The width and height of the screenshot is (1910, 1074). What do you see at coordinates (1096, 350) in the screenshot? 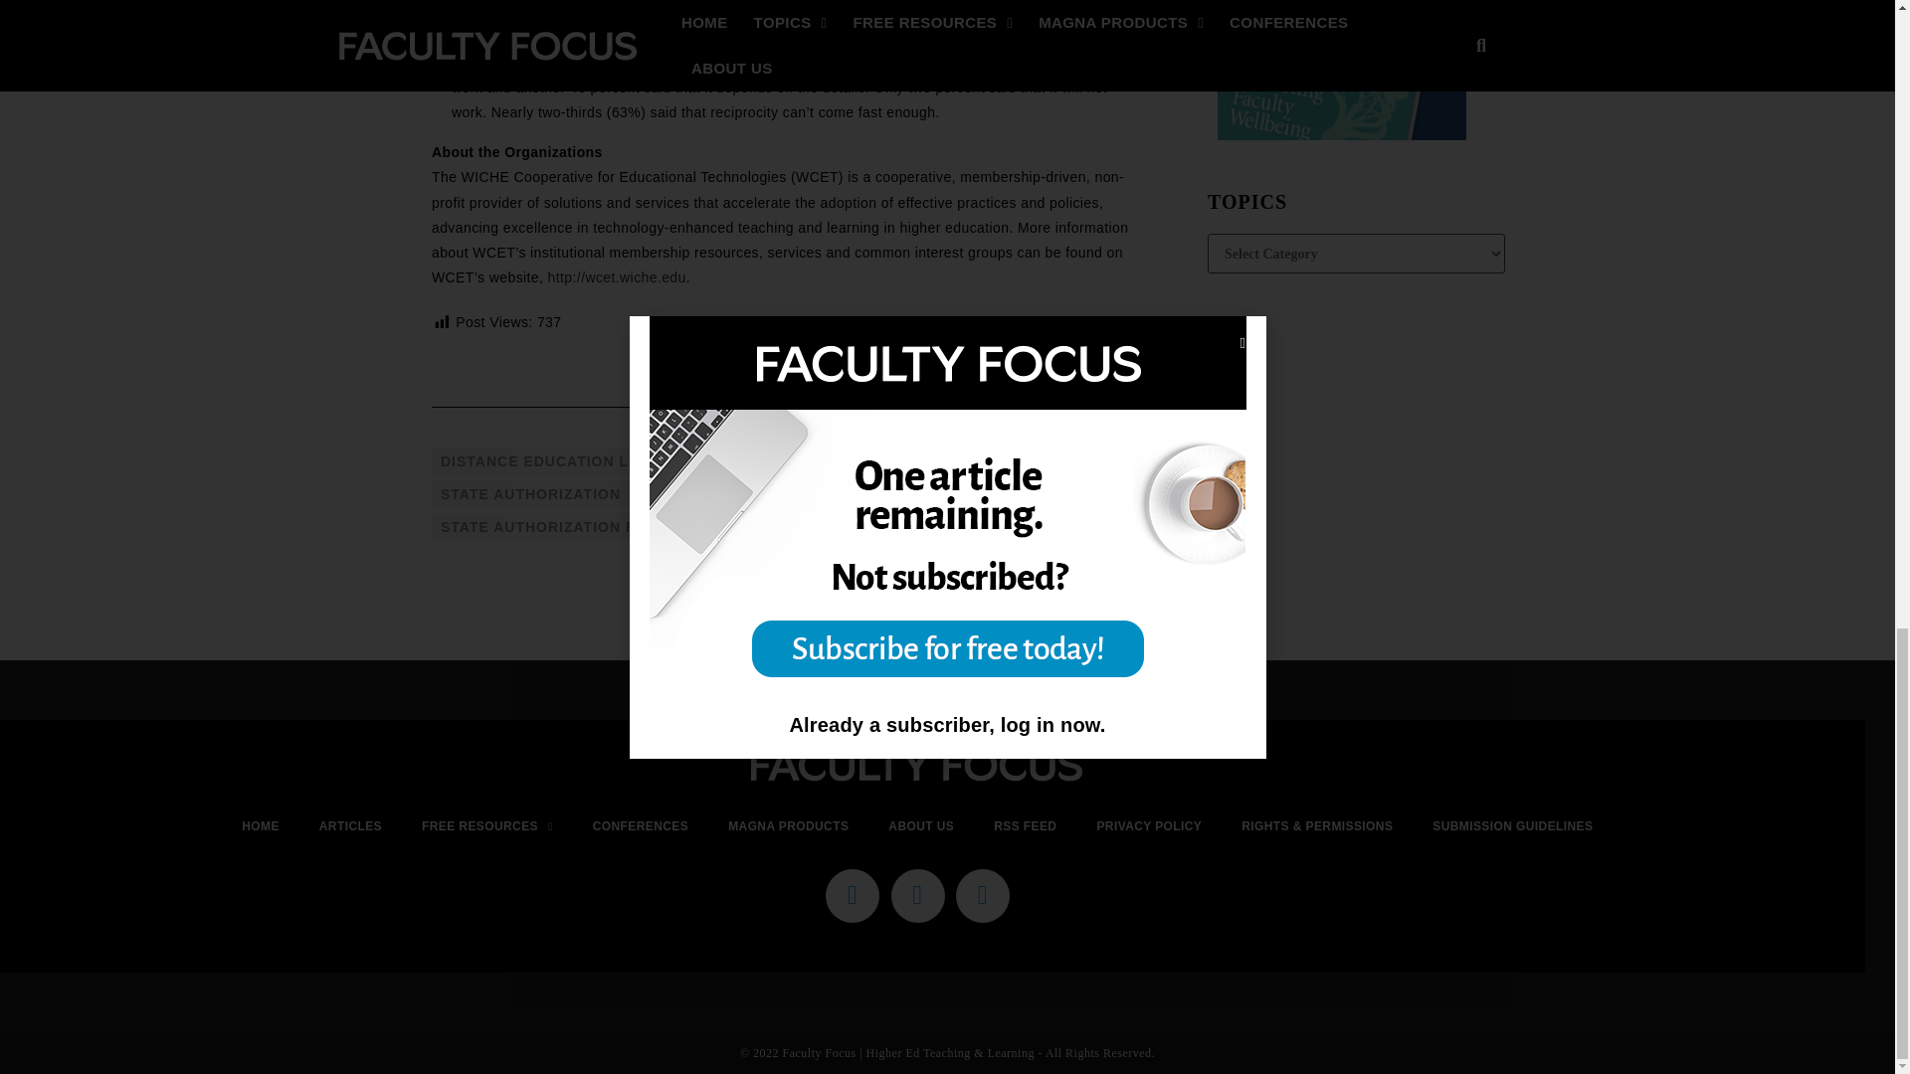
I see `LinkedIn` at bounding box center [1096, 350].